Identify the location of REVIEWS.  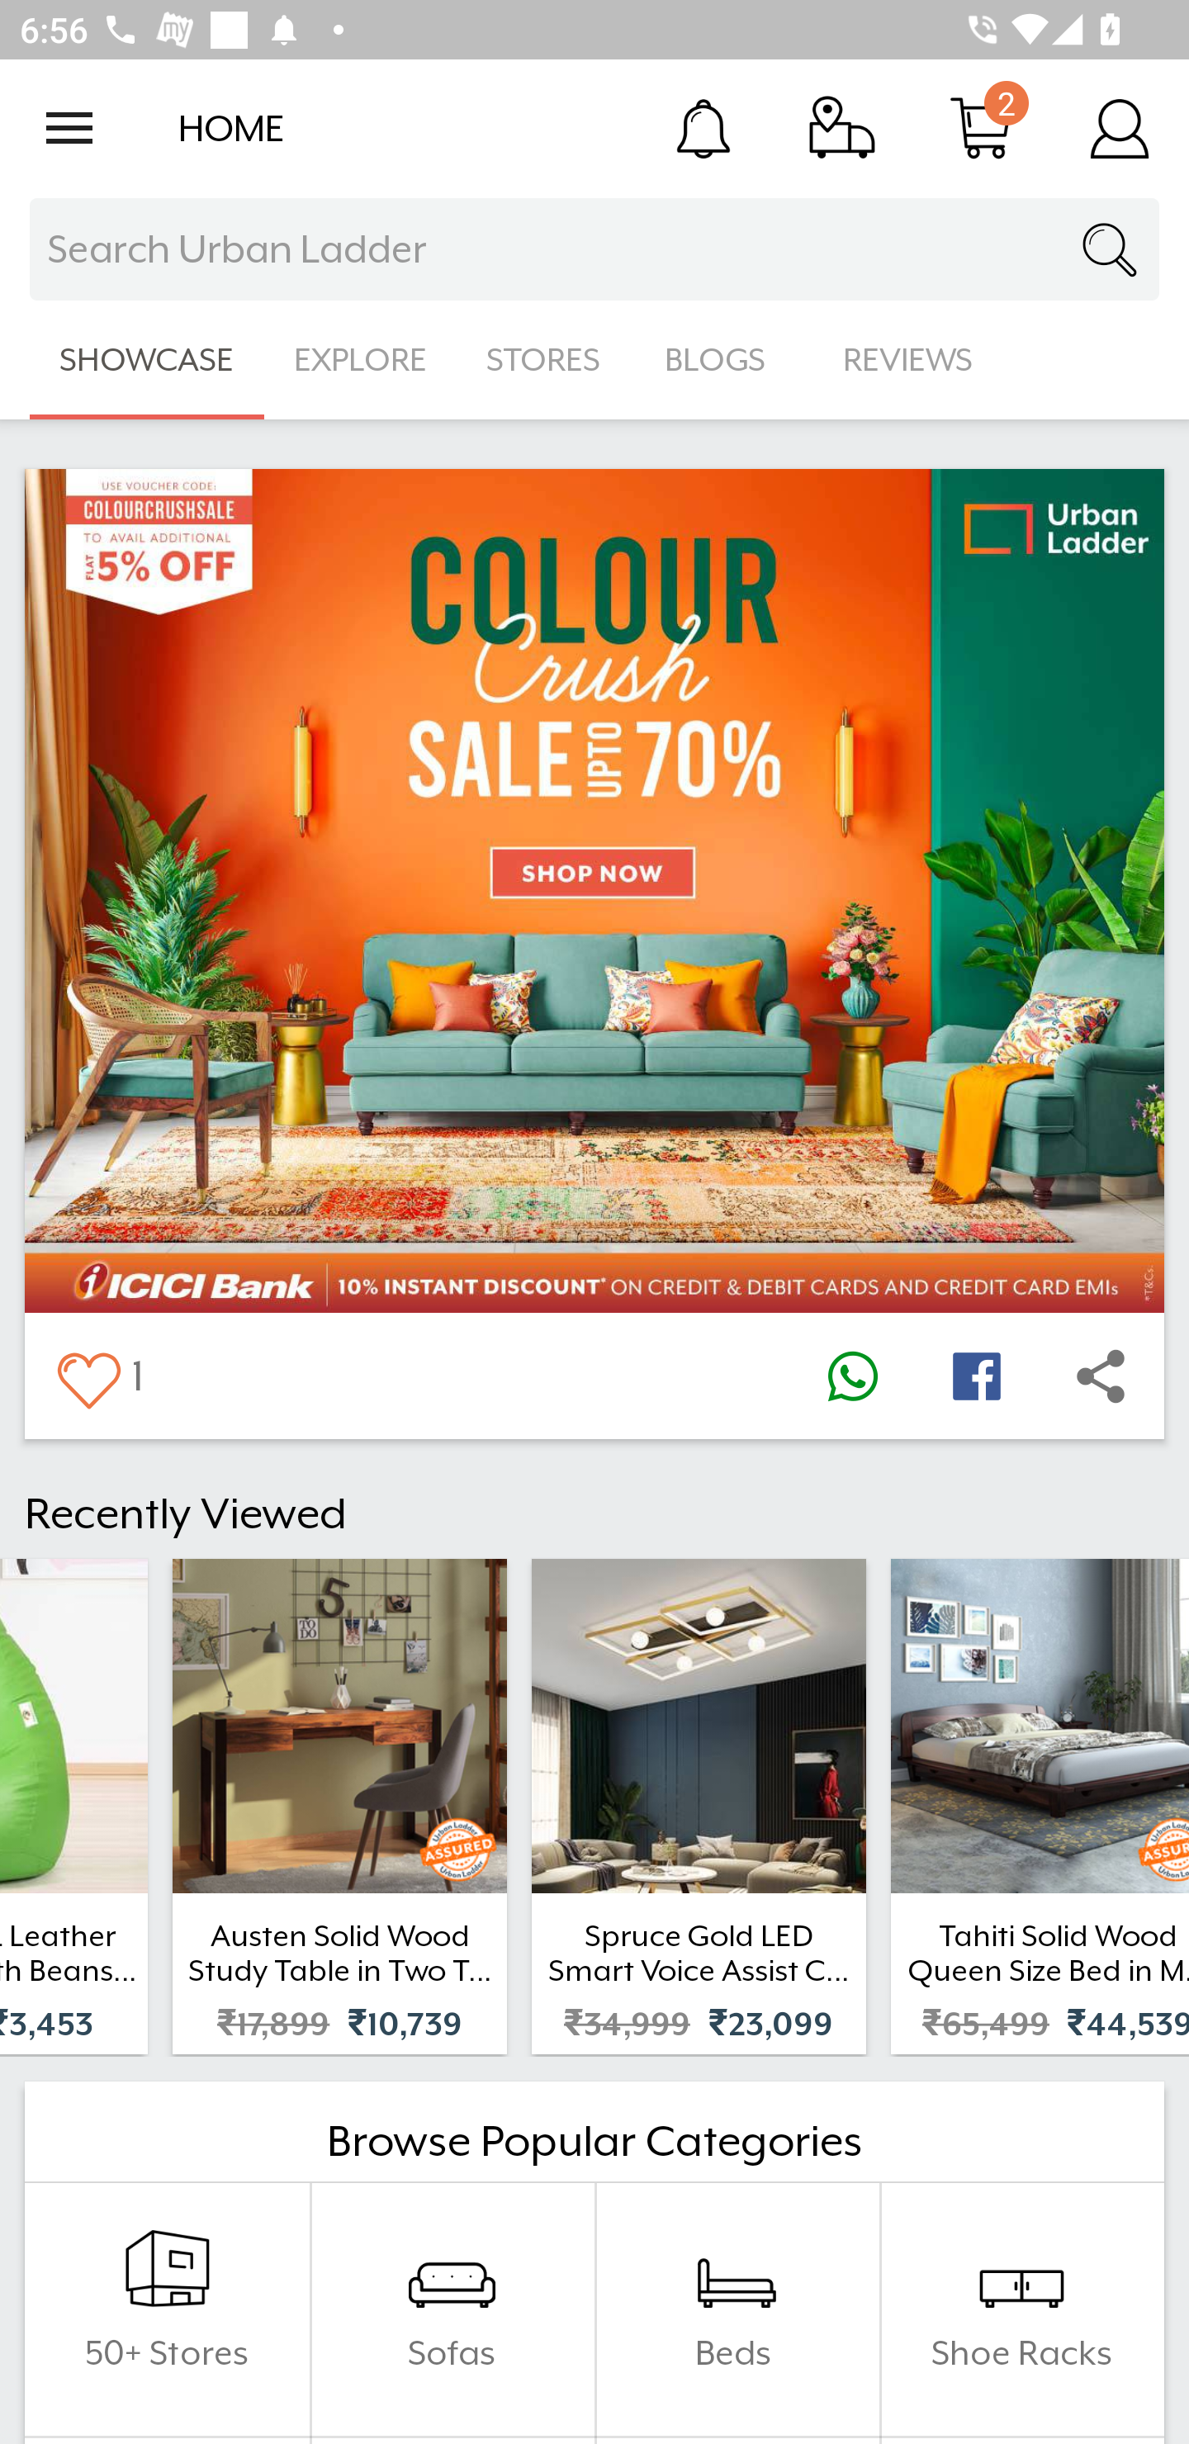
(908, 360).